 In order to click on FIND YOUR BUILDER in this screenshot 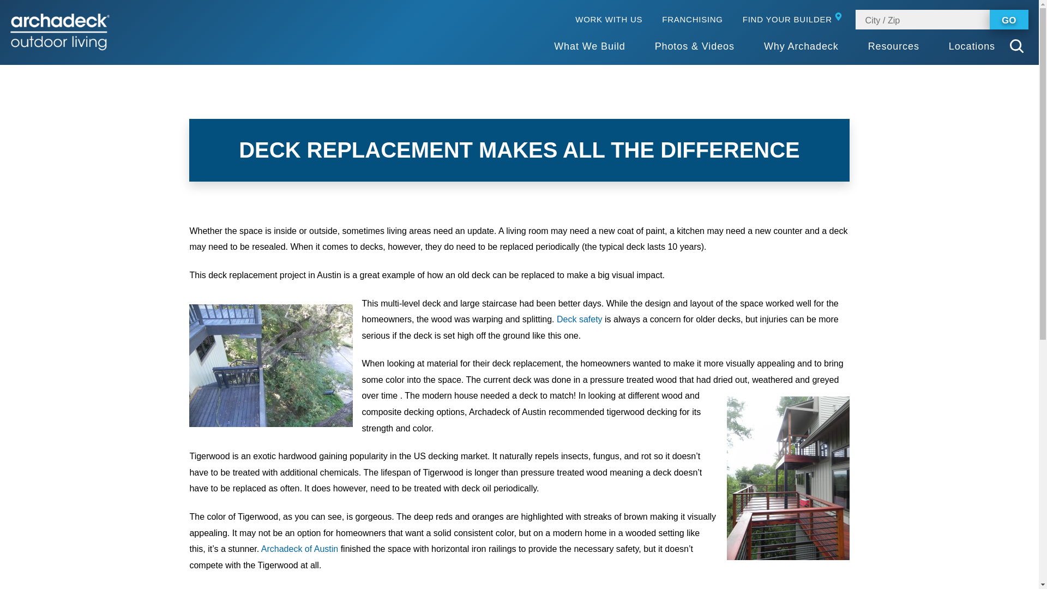, I will do `click(794, 20)`.